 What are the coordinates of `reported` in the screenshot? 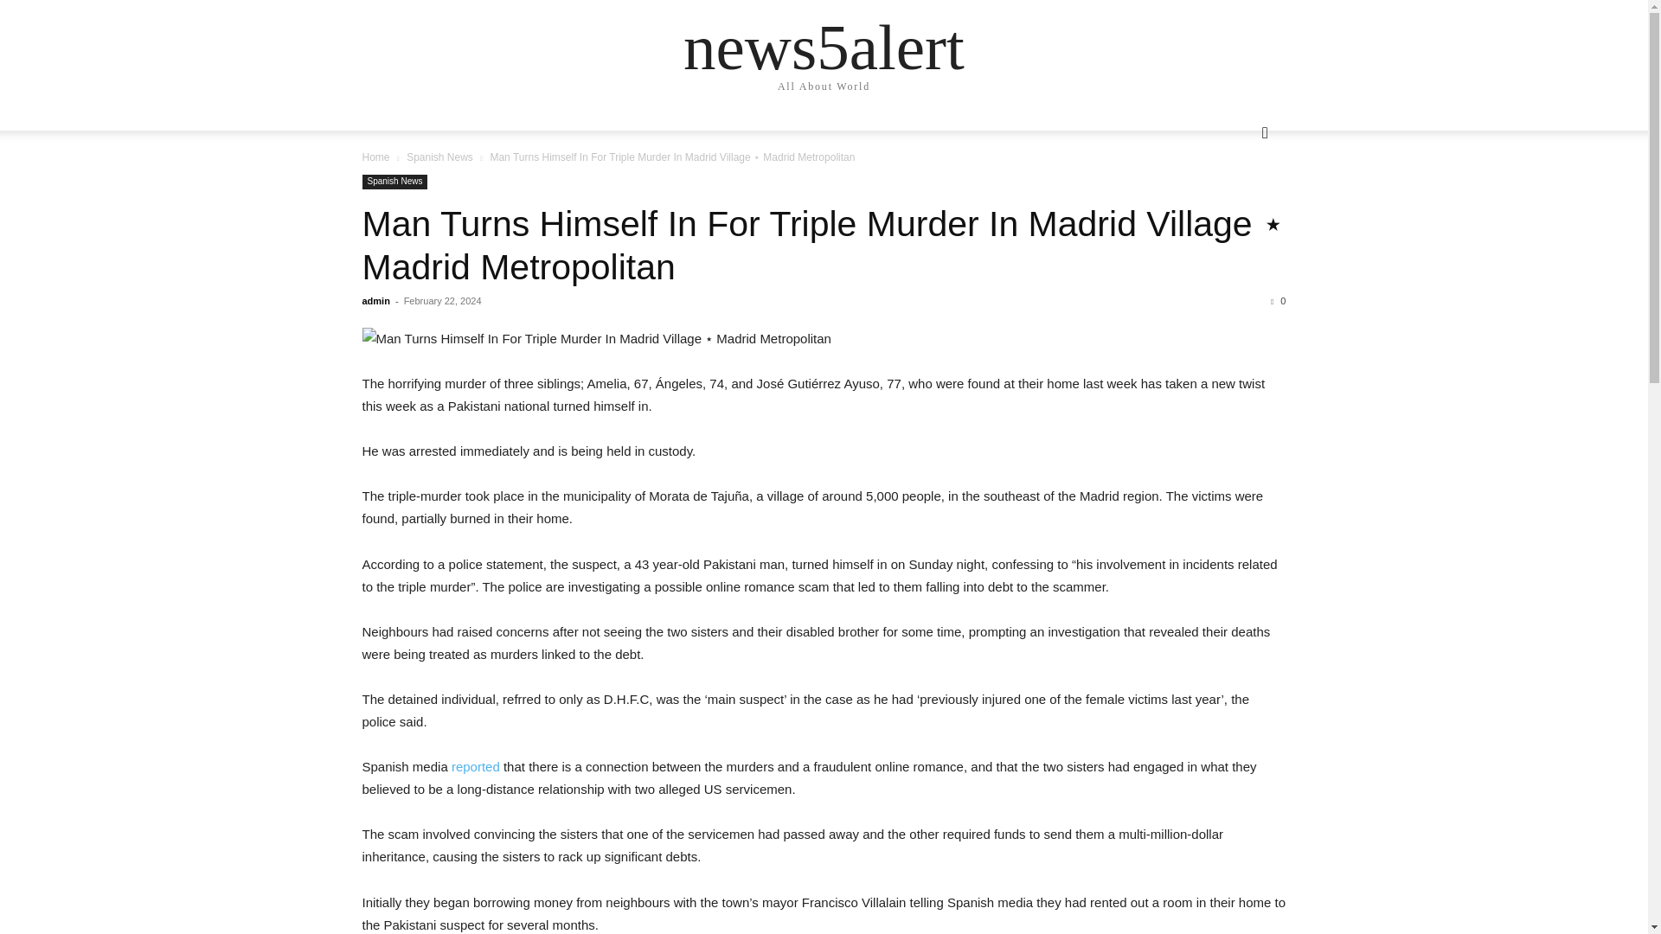 It's located at (476, 766).